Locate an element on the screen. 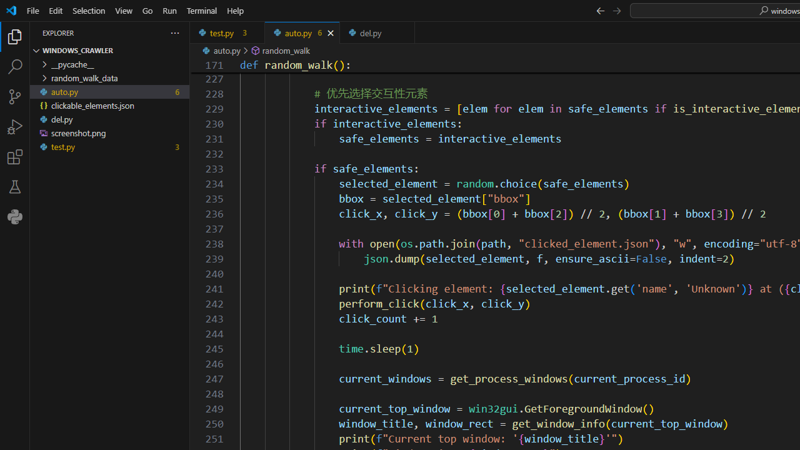 The width and height of the screenshot is (800, 450). auto.py is located at coordinates (302, 32).